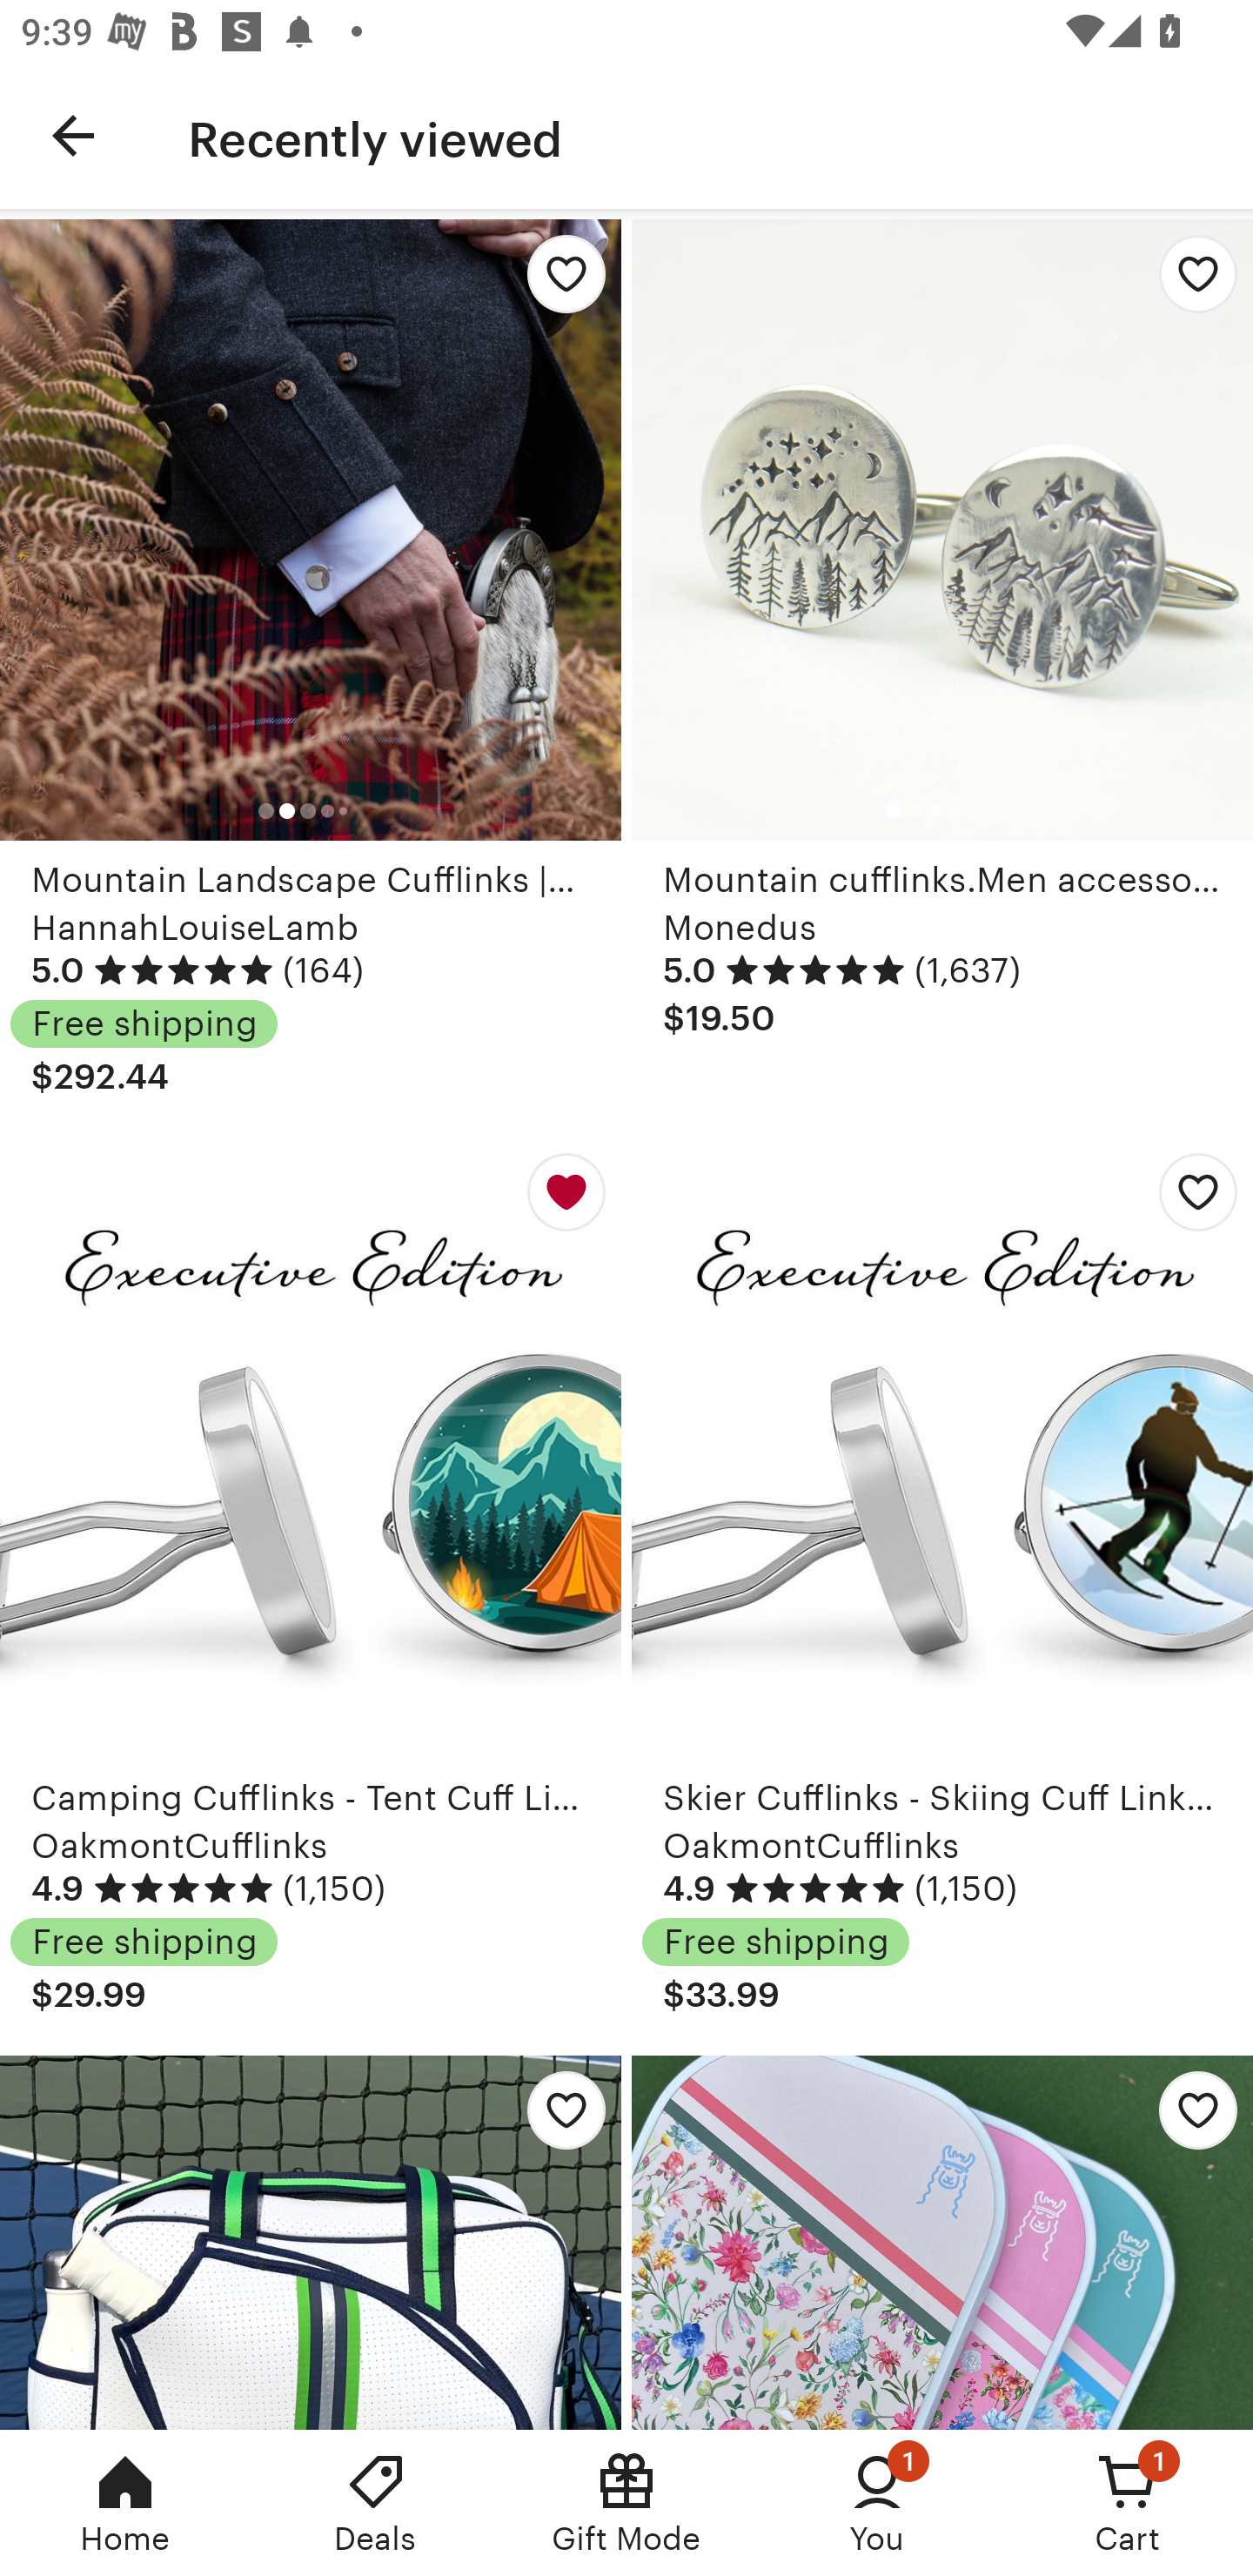 This screenshot has width=1253, height=2576. Describe the element at coordinates (877, 2503) in the screenshot. I see `You, 1 new notification You` at that location.